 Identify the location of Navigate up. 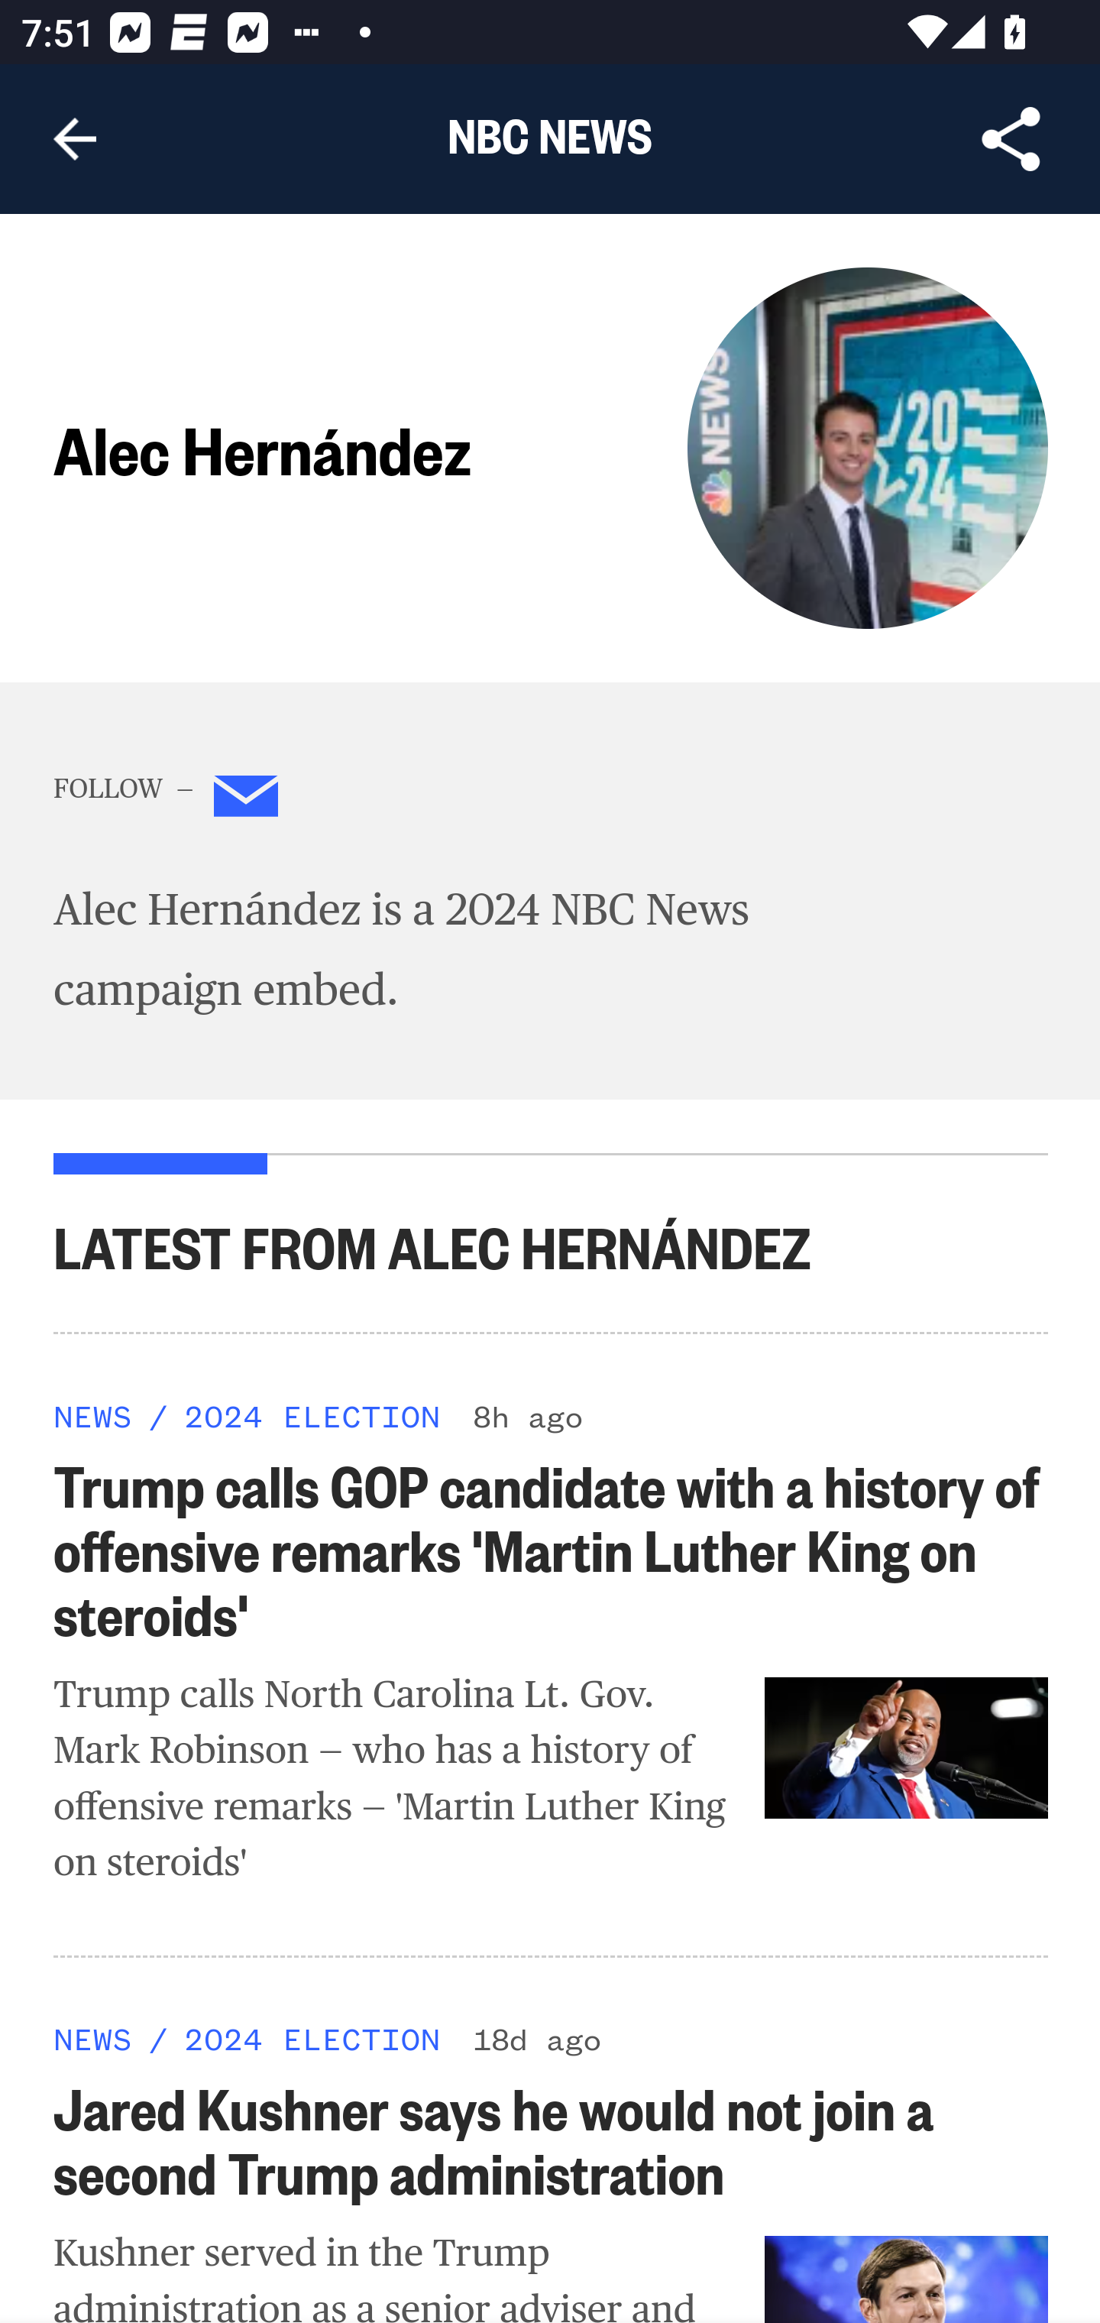
(75, 139).